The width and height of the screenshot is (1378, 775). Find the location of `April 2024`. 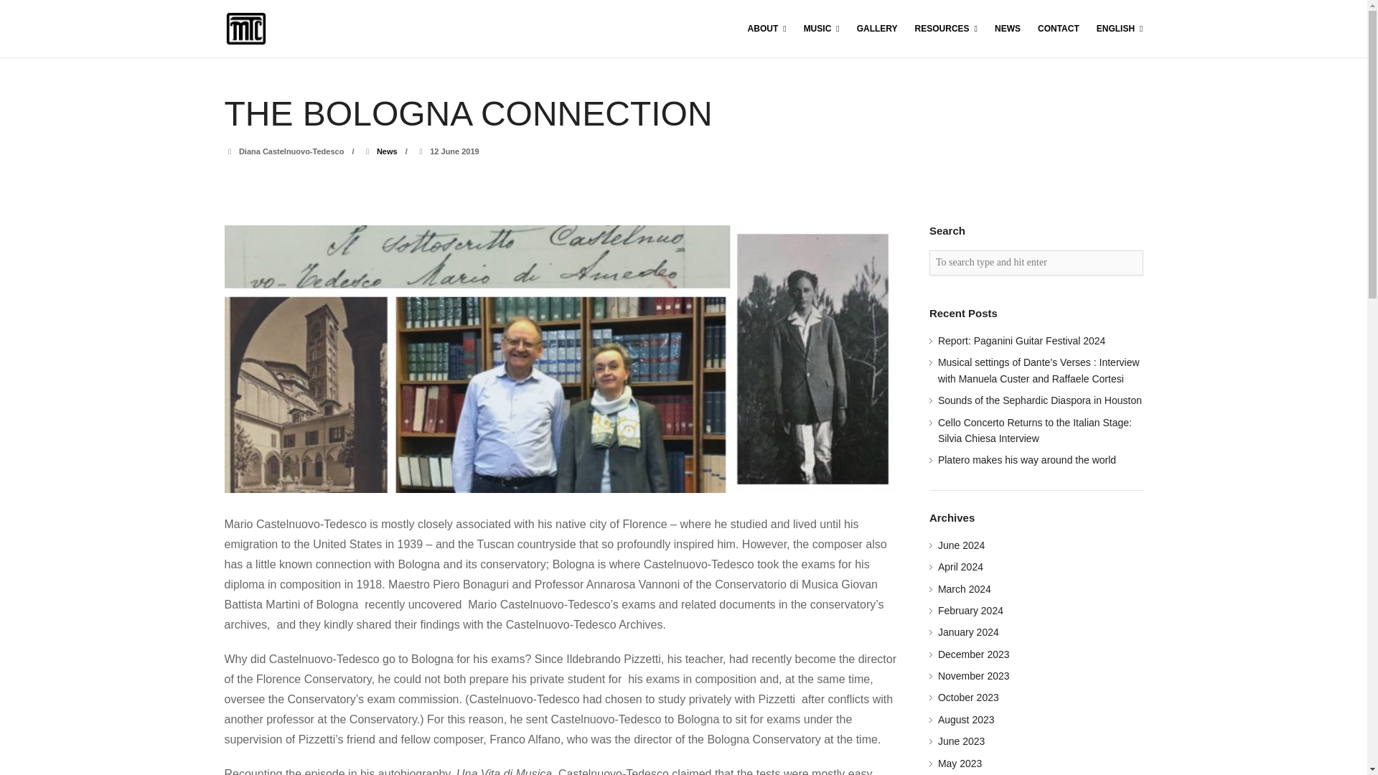

April 2024 is located at coordinates (960, 567).